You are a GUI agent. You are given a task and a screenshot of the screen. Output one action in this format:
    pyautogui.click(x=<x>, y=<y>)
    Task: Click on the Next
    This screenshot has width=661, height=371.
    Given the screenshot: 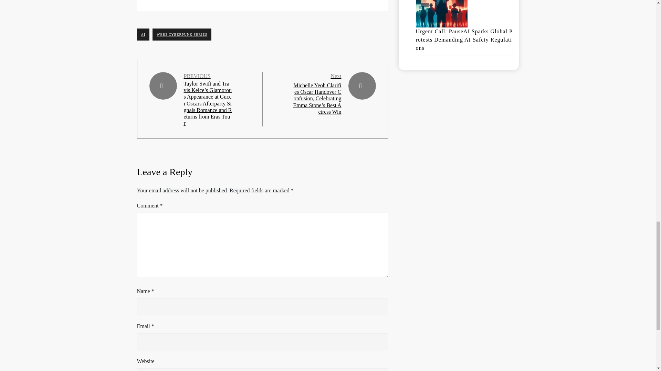 What is the action you would take?
    pyautogui.click(x=336, y=76)
    